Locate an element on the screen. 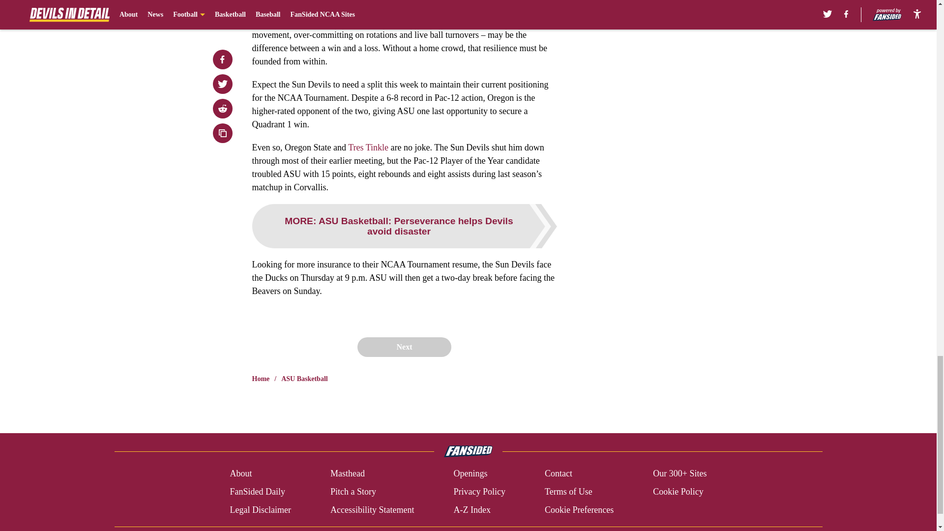 This screenshot has height=531, width=944. ASU Basketball is located at coordinates (304, 379).